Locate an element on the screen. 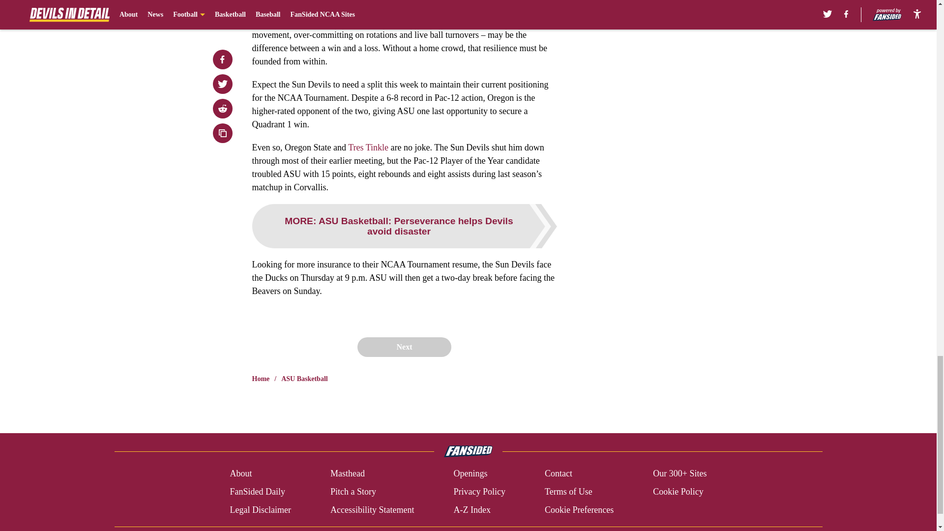 This screenshot has height=531, width=944. ASU Basketball is located at coordinates (304, 379).